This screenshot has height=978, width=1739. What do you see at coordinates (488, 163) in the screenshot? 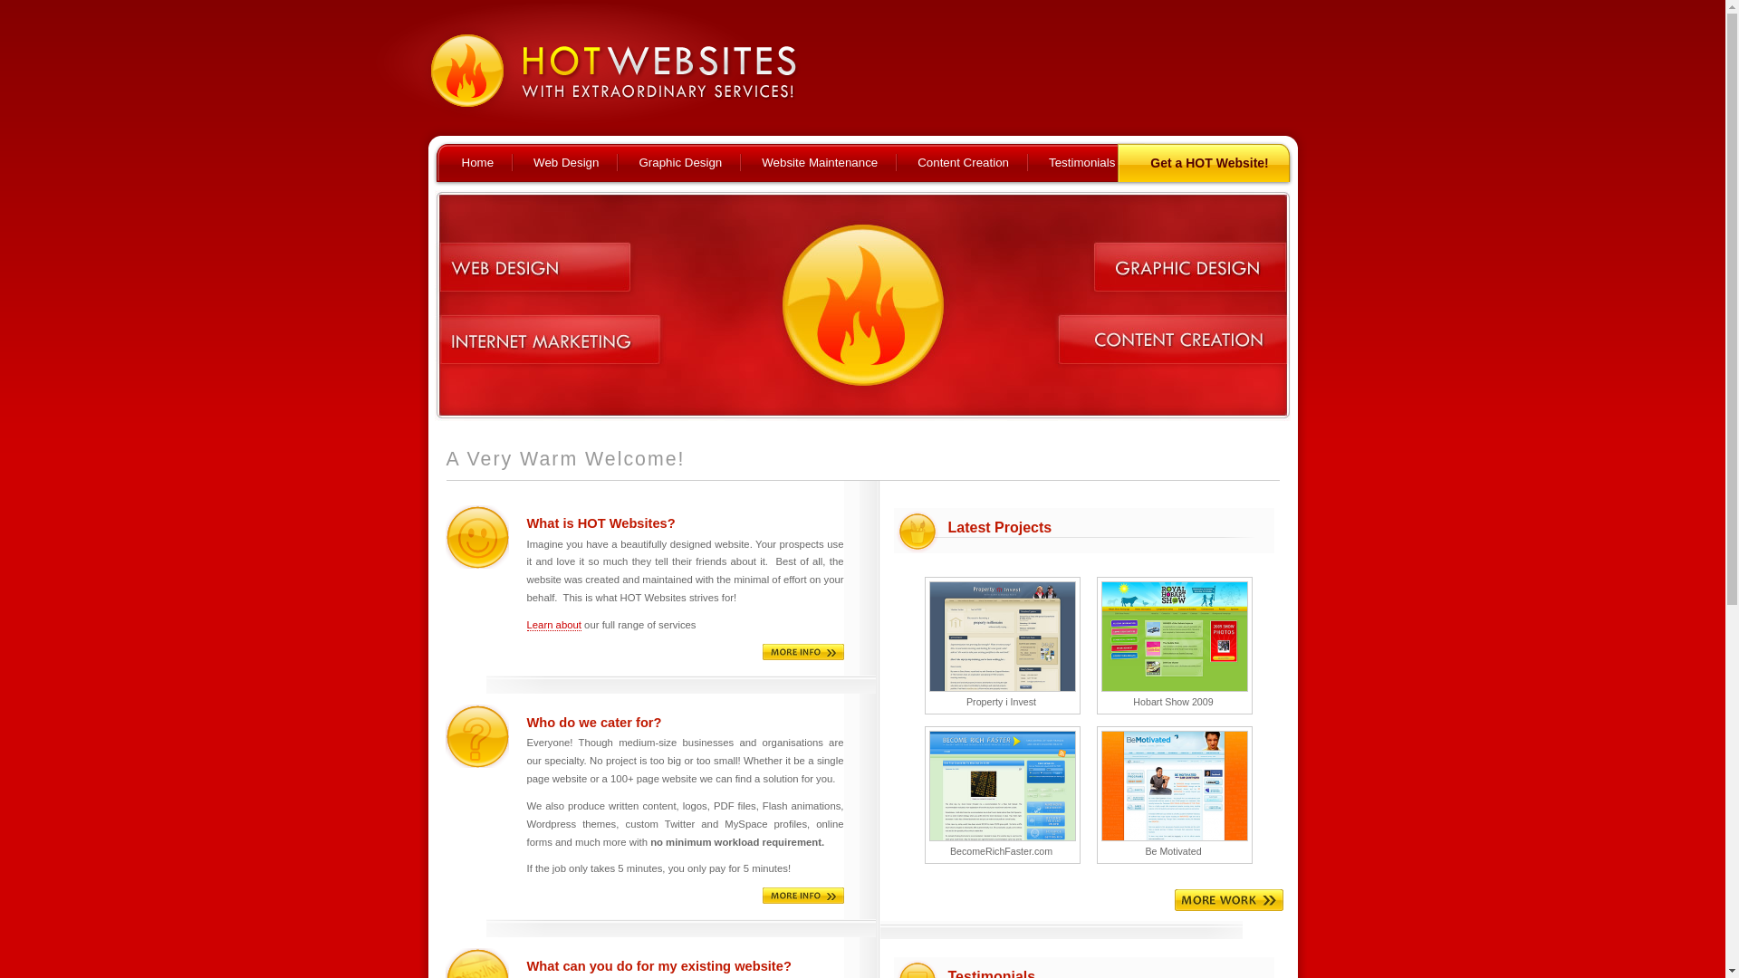
I see `Home` at bounding box center [488, 163].